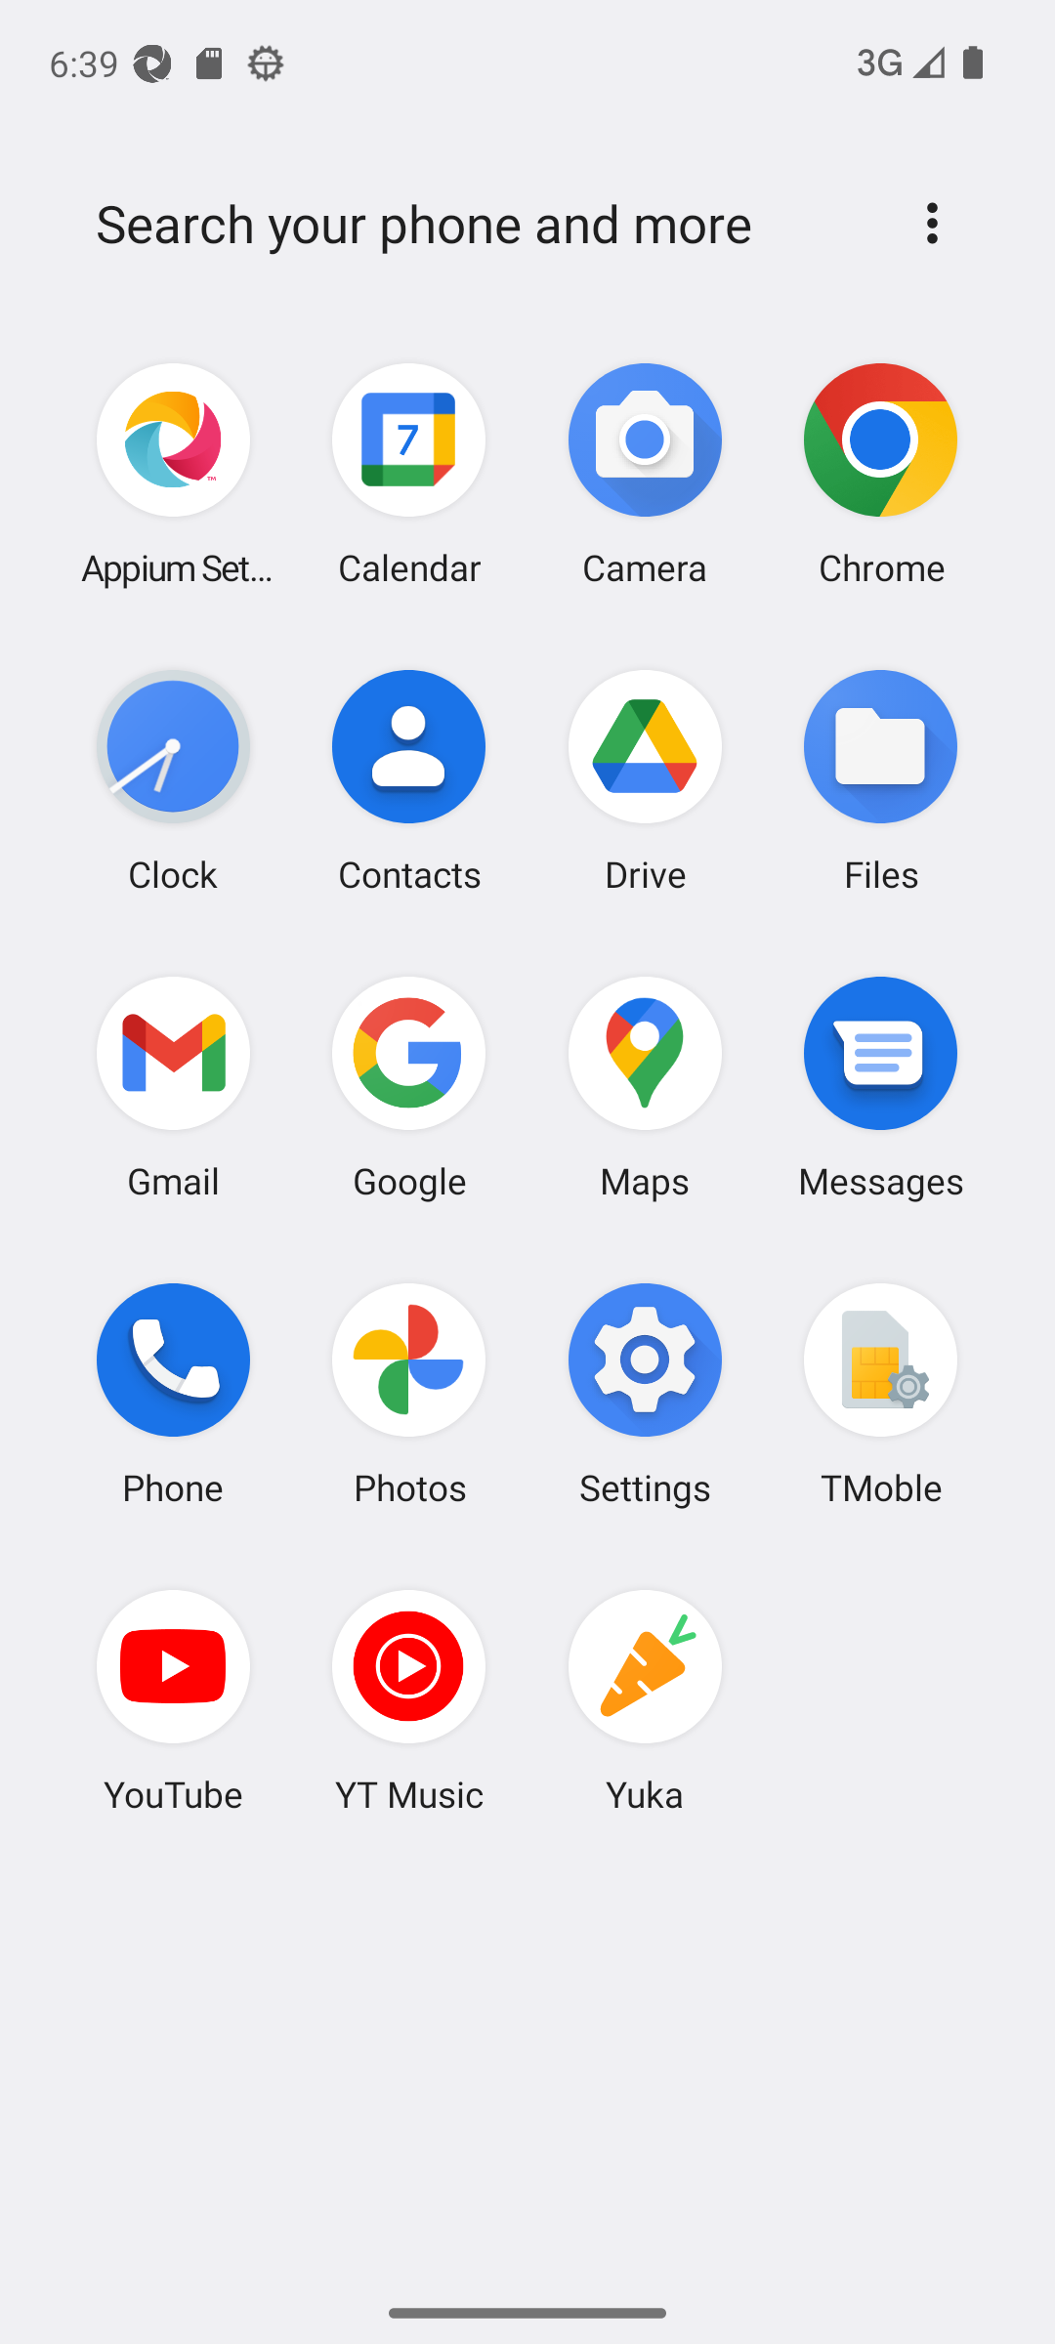 The image size is (1055, 2344). I want to click on Search your phone and more, so click(481, 224).